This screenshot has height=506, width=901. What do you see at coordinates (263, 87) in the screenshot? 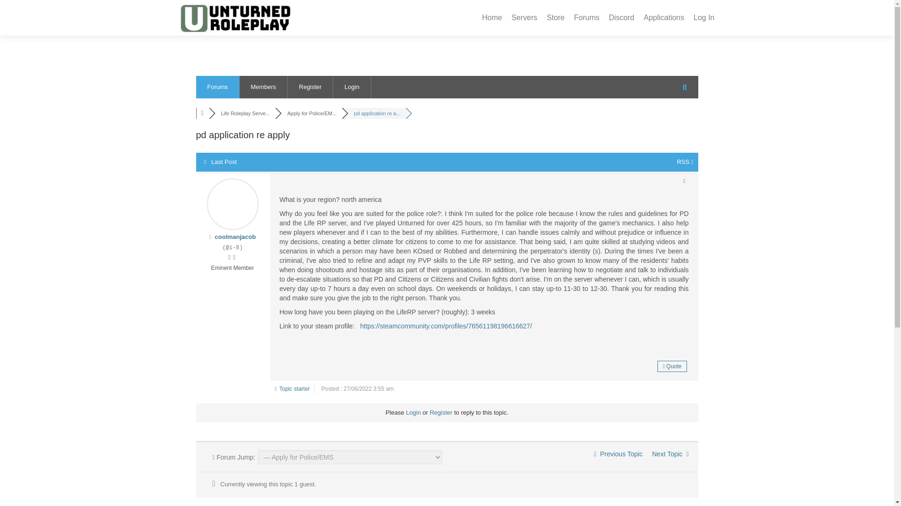
I see `Members` at bounding box center [263, 87].